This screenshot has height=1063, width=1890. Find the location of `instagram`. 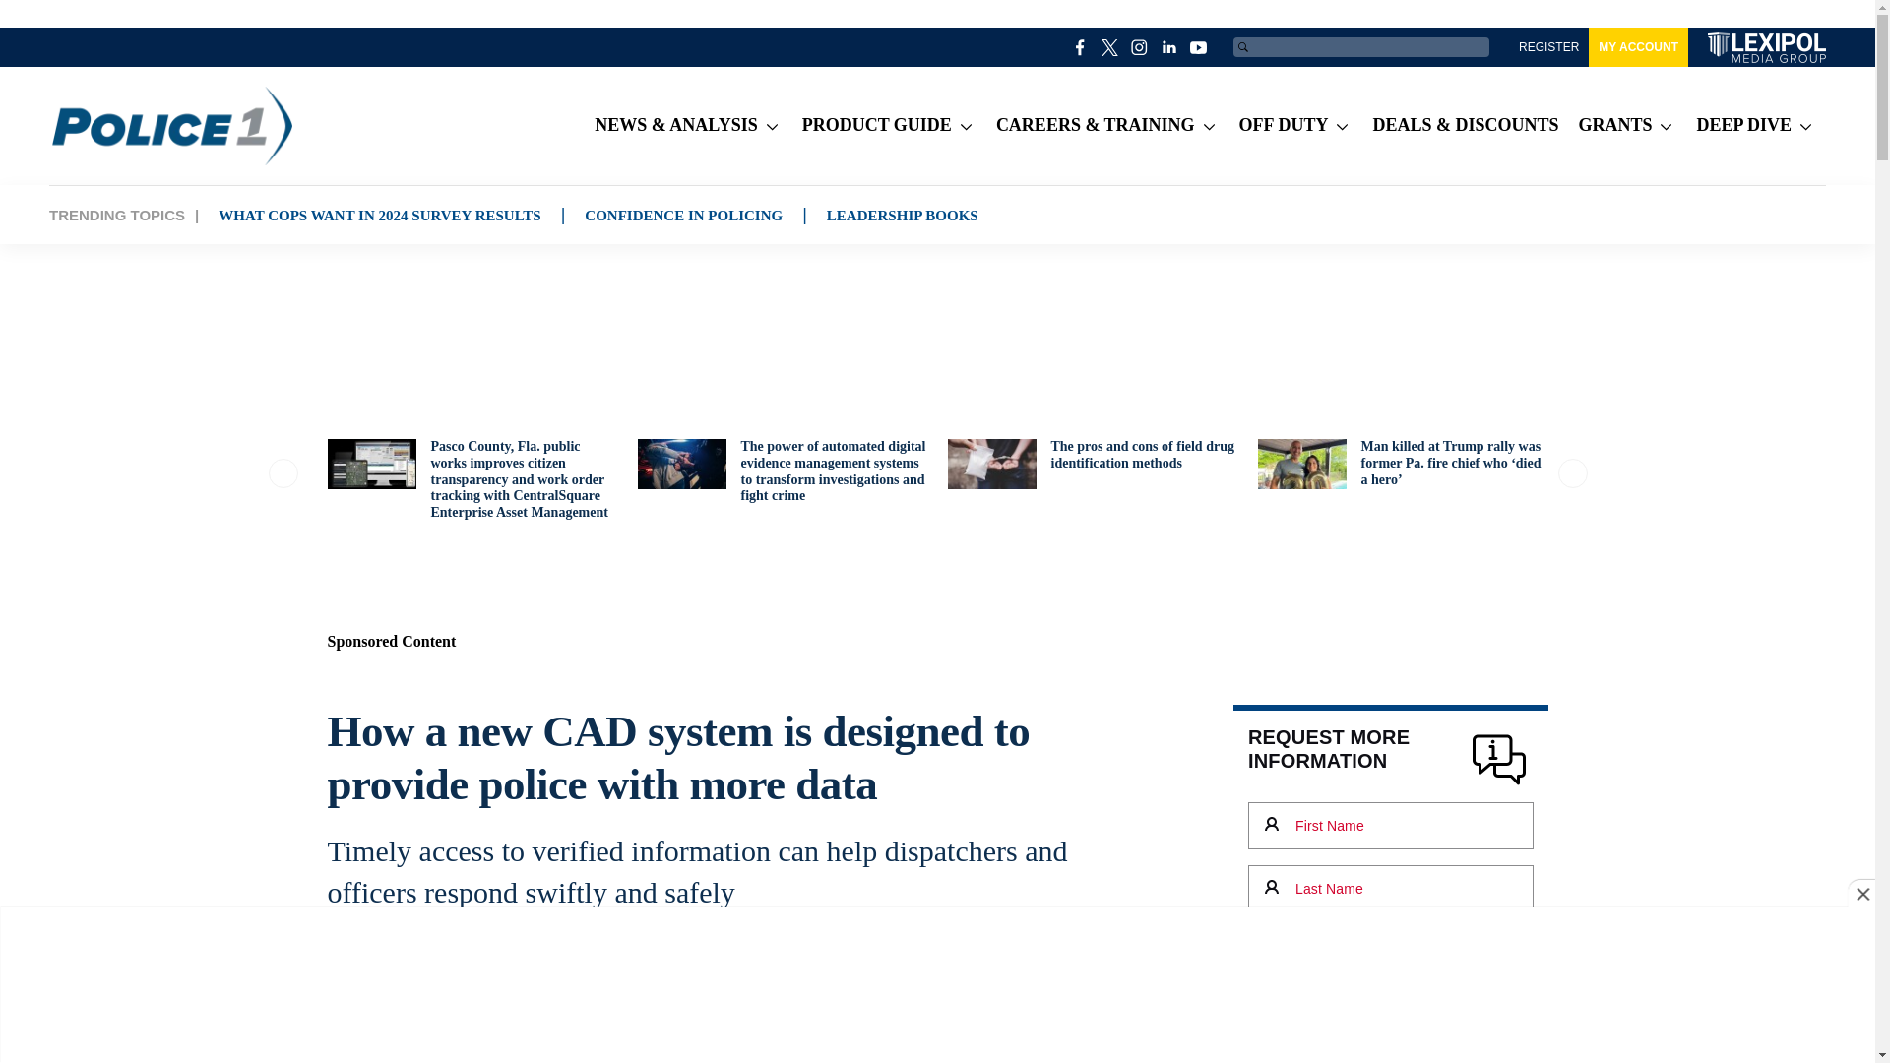

instagram is located at coordinates (1140, 47).